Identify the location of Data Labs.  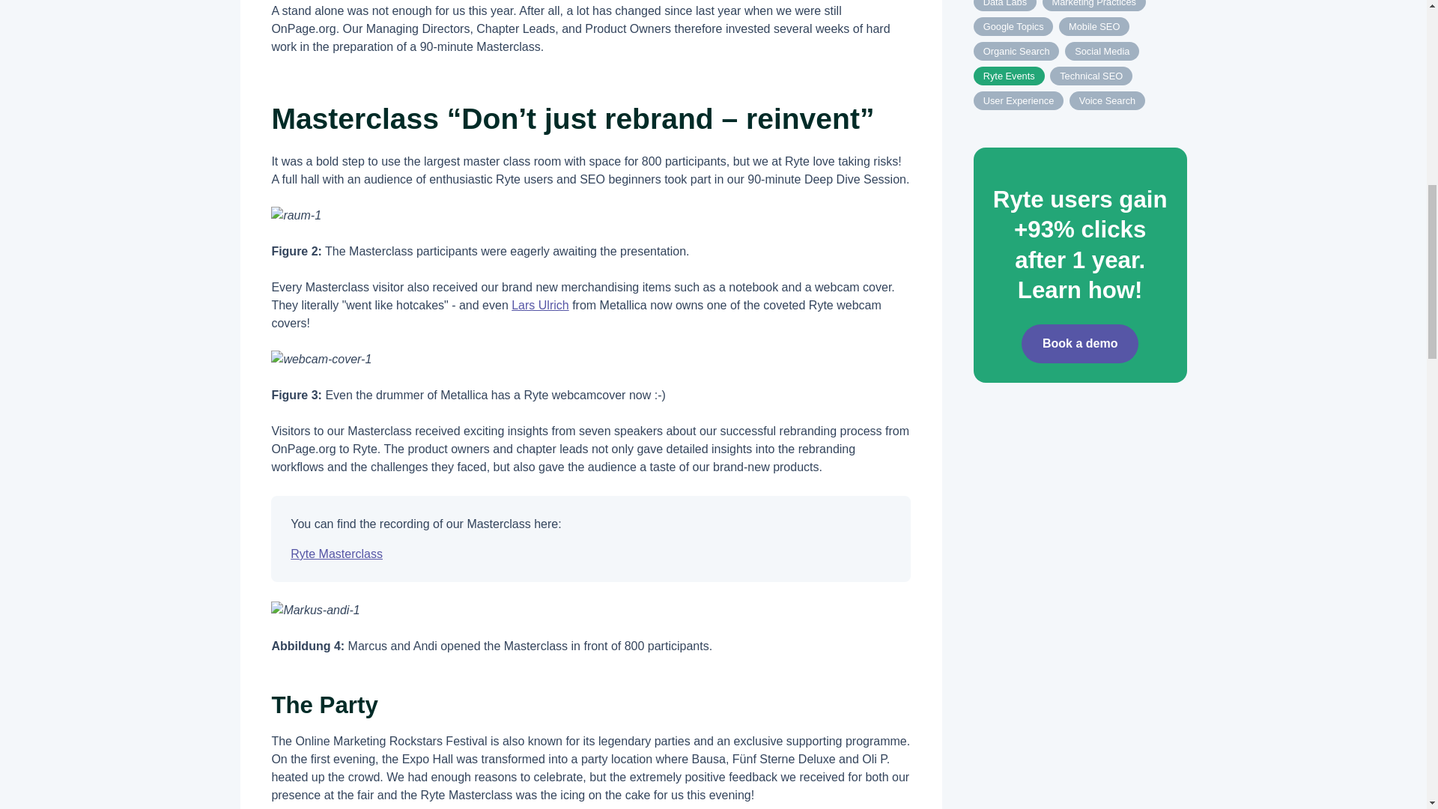
(1005, 6).